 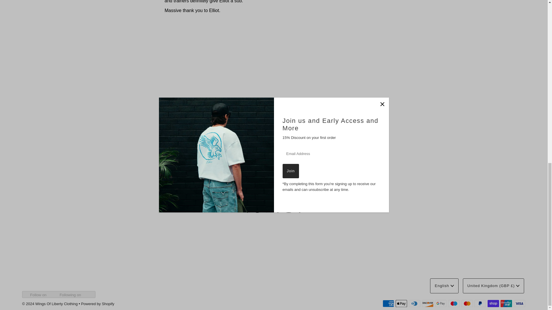 I want to click on American Express, so click(x=388, y=304).